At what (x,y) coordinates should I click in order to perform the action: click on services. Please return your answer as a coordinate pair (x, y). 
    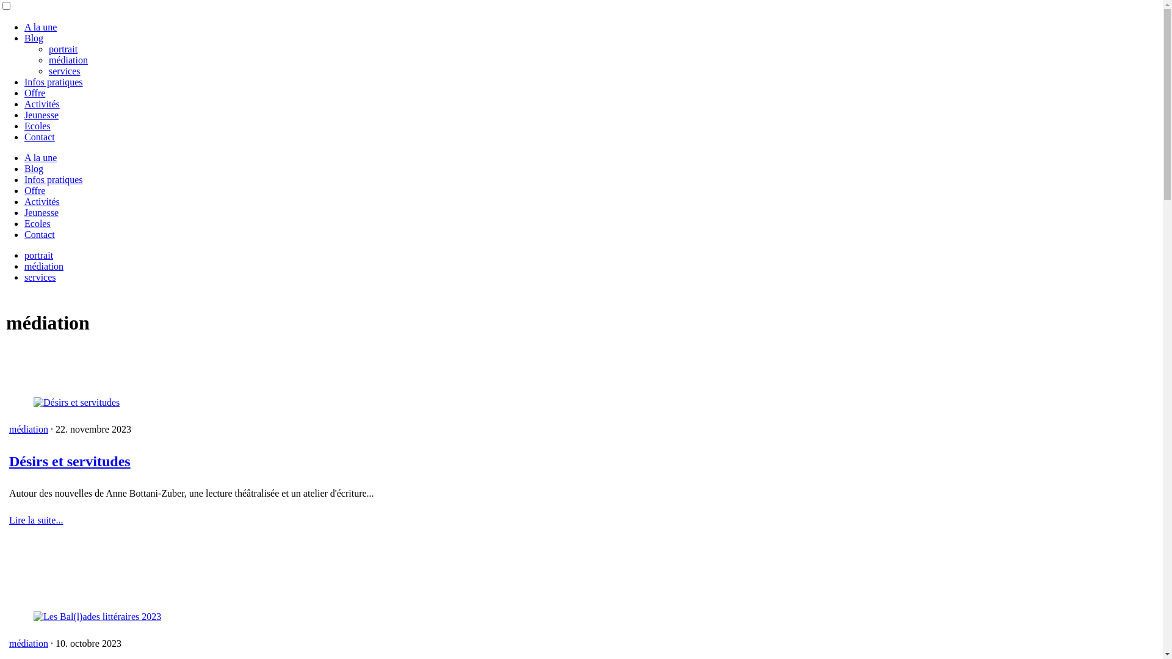
    Looking at the image, I should click on (65, 71).